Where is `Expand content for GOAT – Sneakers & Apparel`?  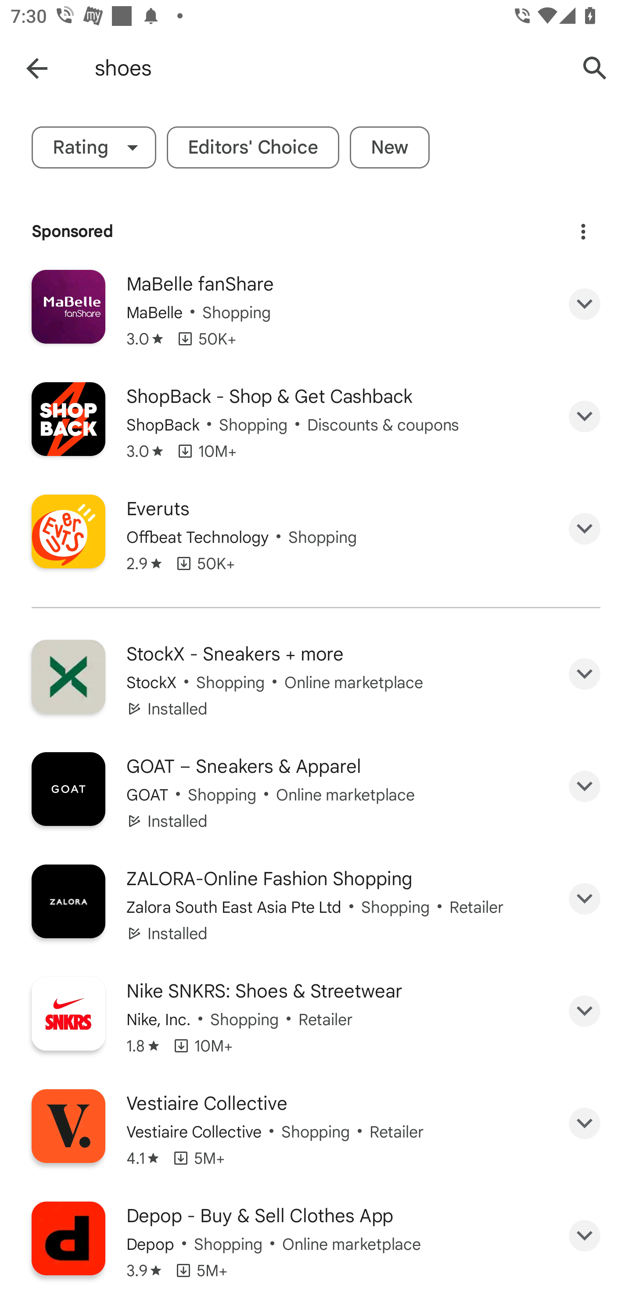
Expand content for GOAT – Sneakers & Apparel is located at coordinates (585, 786).